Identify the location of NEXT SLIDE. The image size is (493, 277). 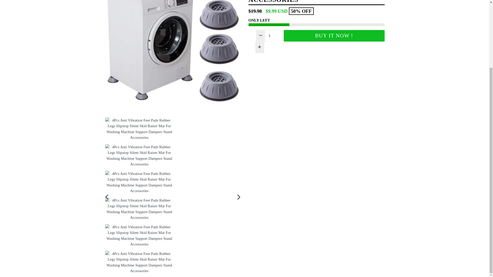
(239, 197).